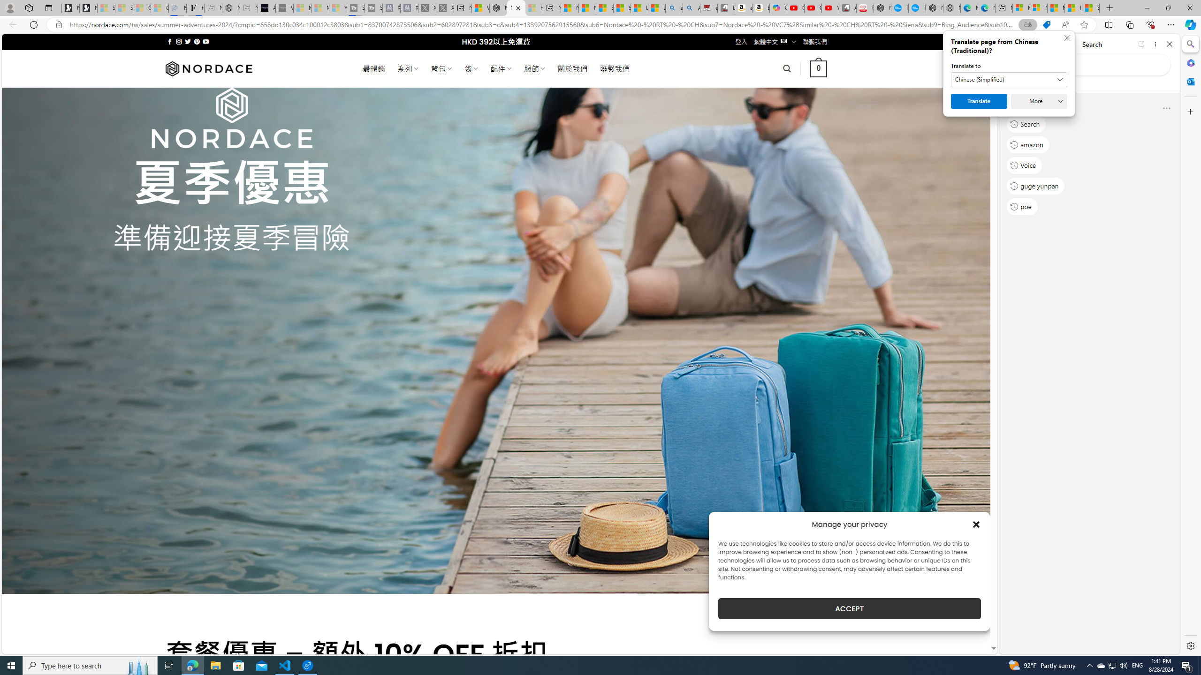 Image resolution: width=1201 pixels, height=675 pixels. What do you see at coordinates (1015, 84) in the screenshot?
I see `Web scope` at bounding box center [1015, 84].